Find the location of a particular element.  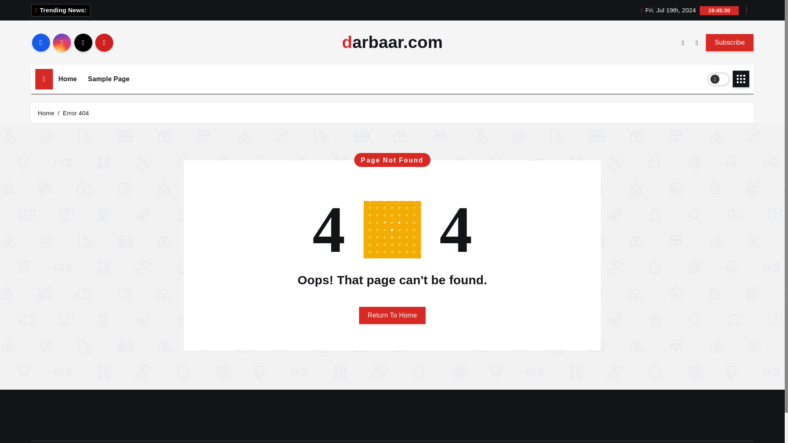

Home is located at coordinates (46, 112).